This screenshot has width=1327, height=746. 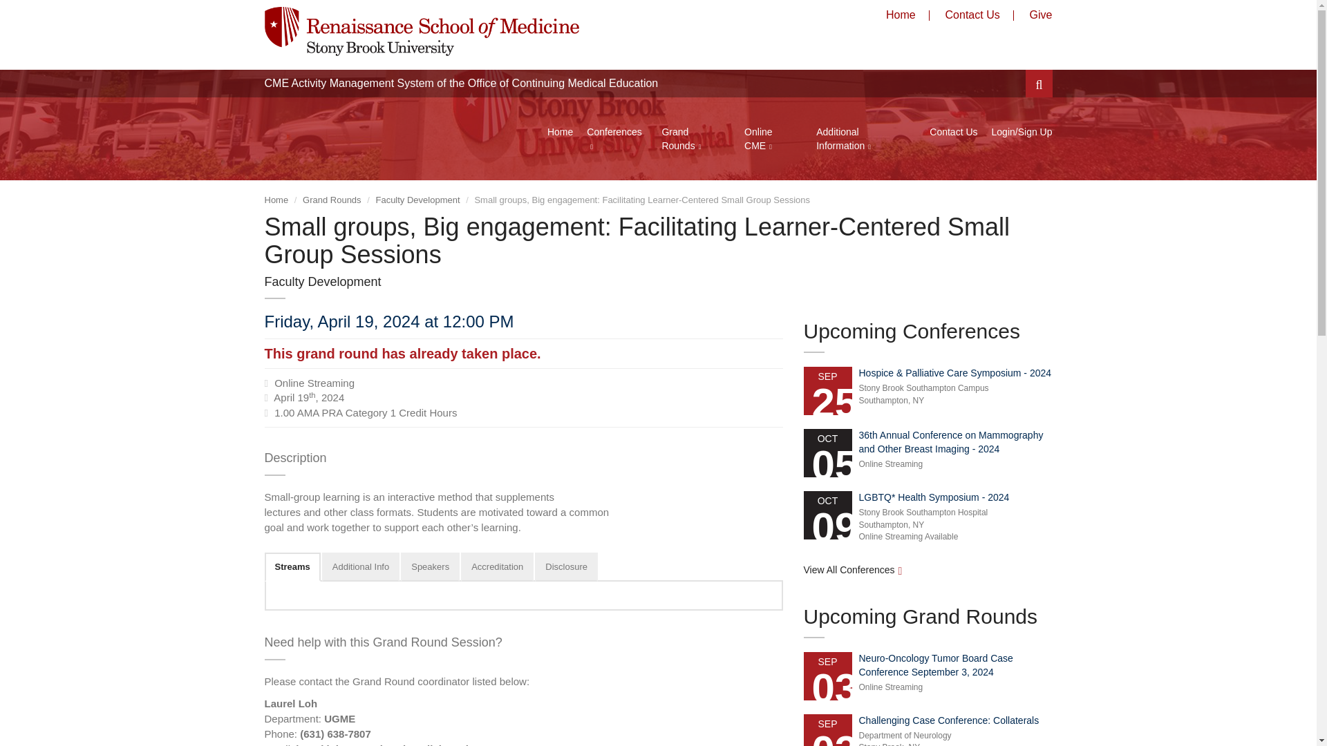 What do you see at coordinates (292, 568) in the screenshot?
I see `Streams` at bounding box center [292, 568].